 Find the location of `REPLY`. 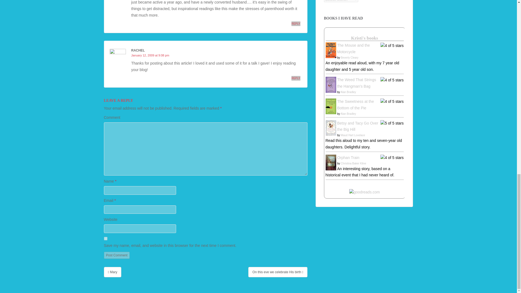

REPLY is located at coordinates (296, 78).